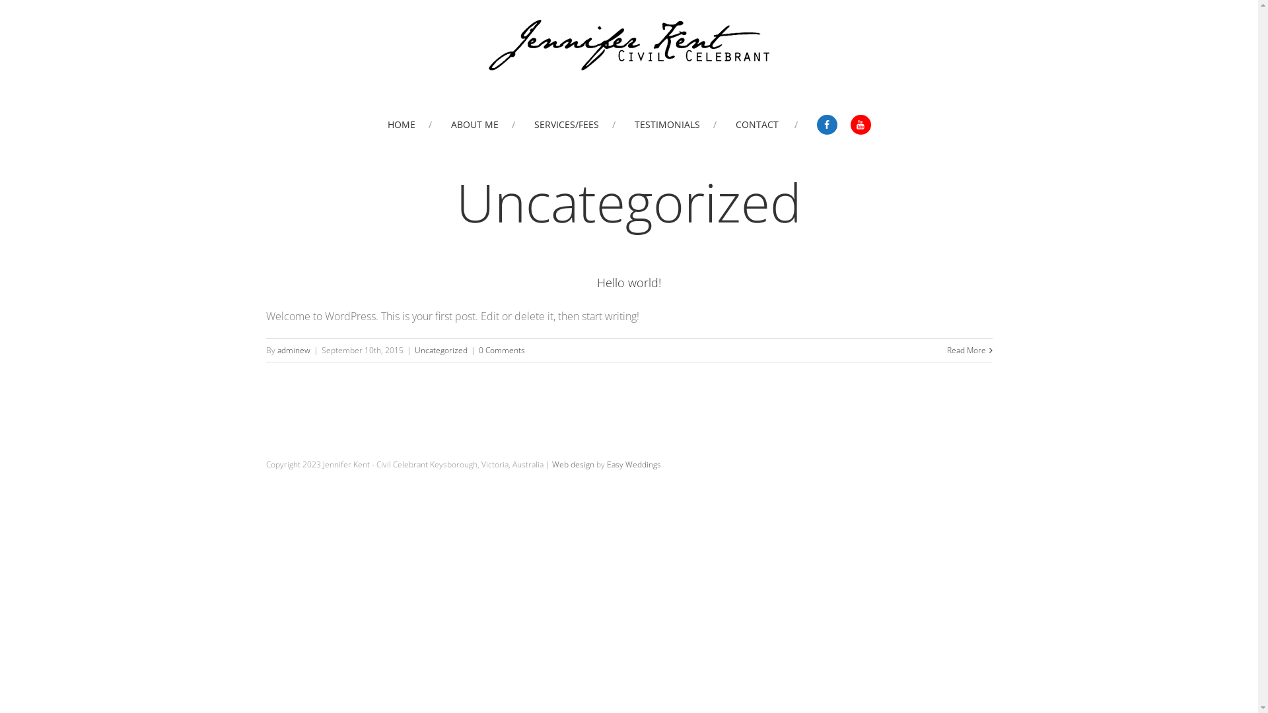 The width and height of the screenshot is (1268, 713). Describe the element at coordinates (441, 350) in the screenshot. I see `Uncategorized` at that location.